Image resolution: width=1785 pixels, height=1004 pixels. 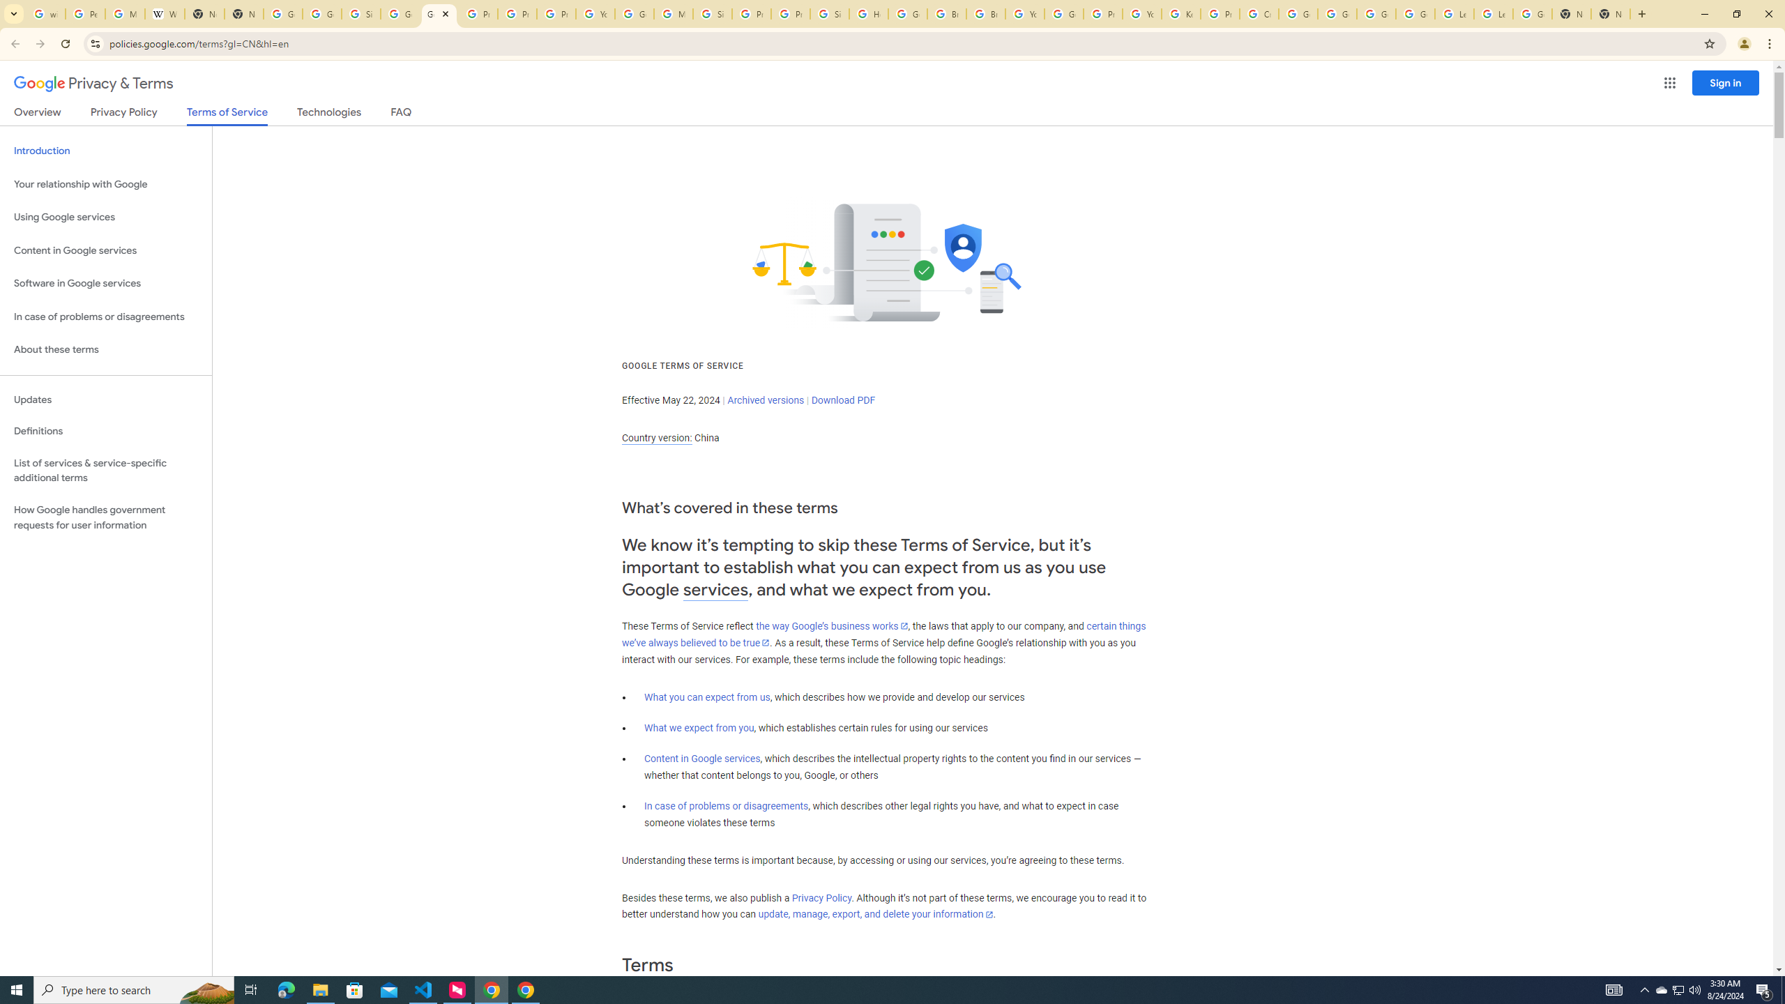 I want to click on Content in Google services, so click(x=702, y=759).